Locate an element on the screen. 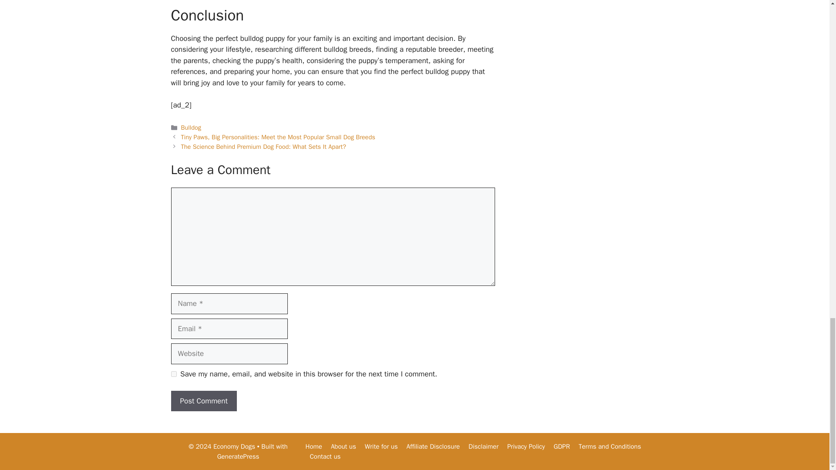 This screenshot has width=836, height=470. The Science Behind Premium Dog Food: What Sets It Apart? is located at coordinates (263, 146).